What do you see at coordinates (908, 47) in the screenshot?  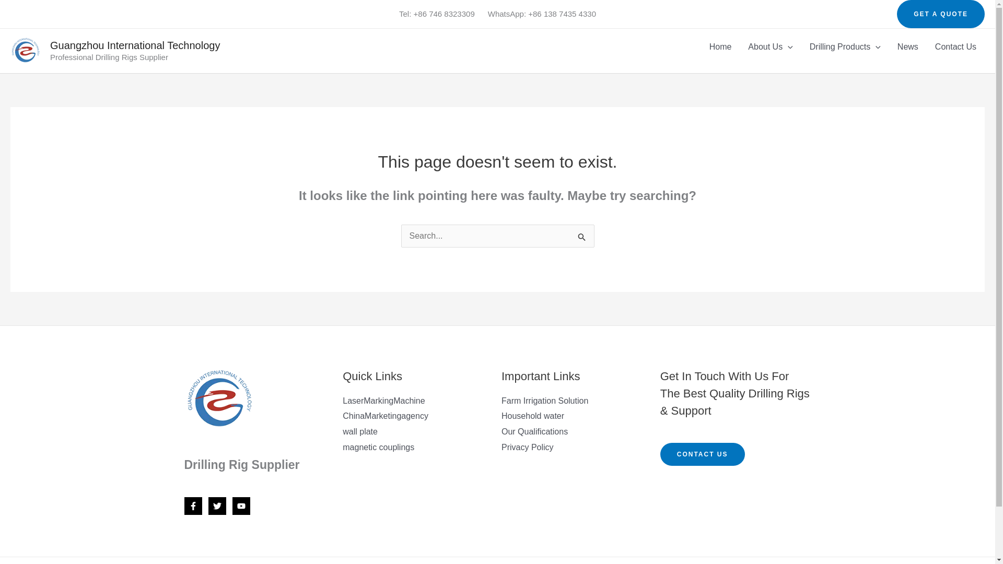 I see `News` at bounding box center [908, 47].